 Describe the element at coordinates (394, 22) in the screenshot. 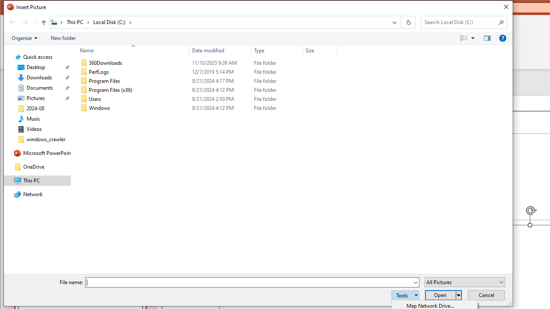

I see `Previous Locations` at that location.